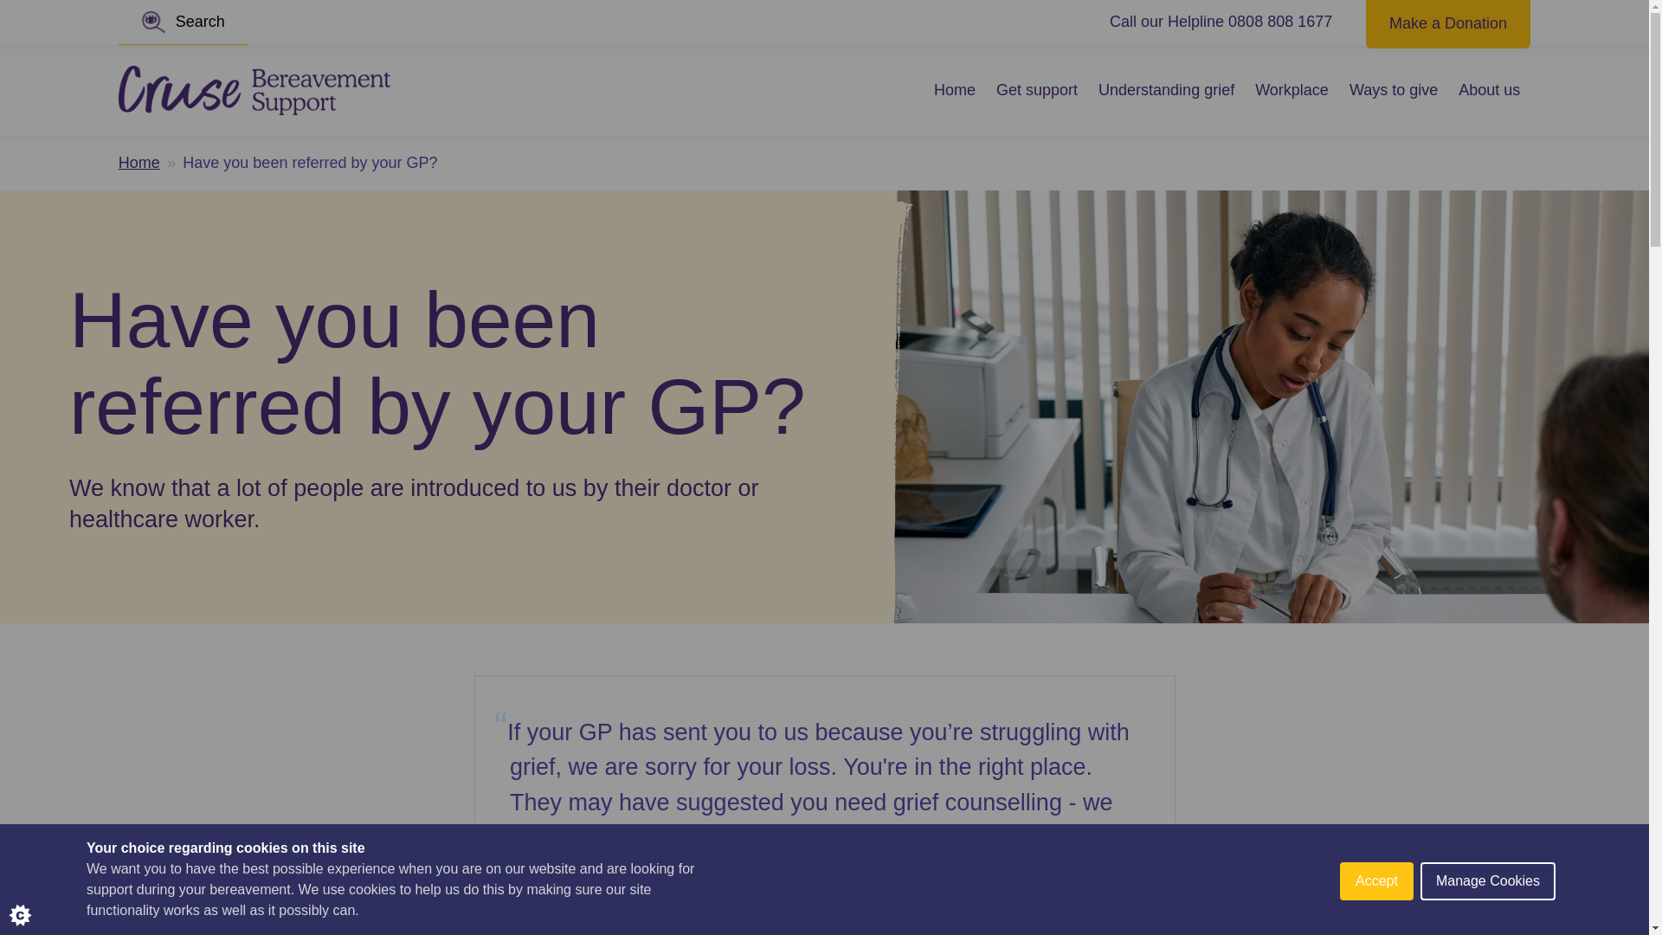 Image resolution: width=1662 pixels, height=935 pixels. What do you see at coordinates (1489, 90) in the screenshot?
I see `About us` at bounding box center [1489, 90].